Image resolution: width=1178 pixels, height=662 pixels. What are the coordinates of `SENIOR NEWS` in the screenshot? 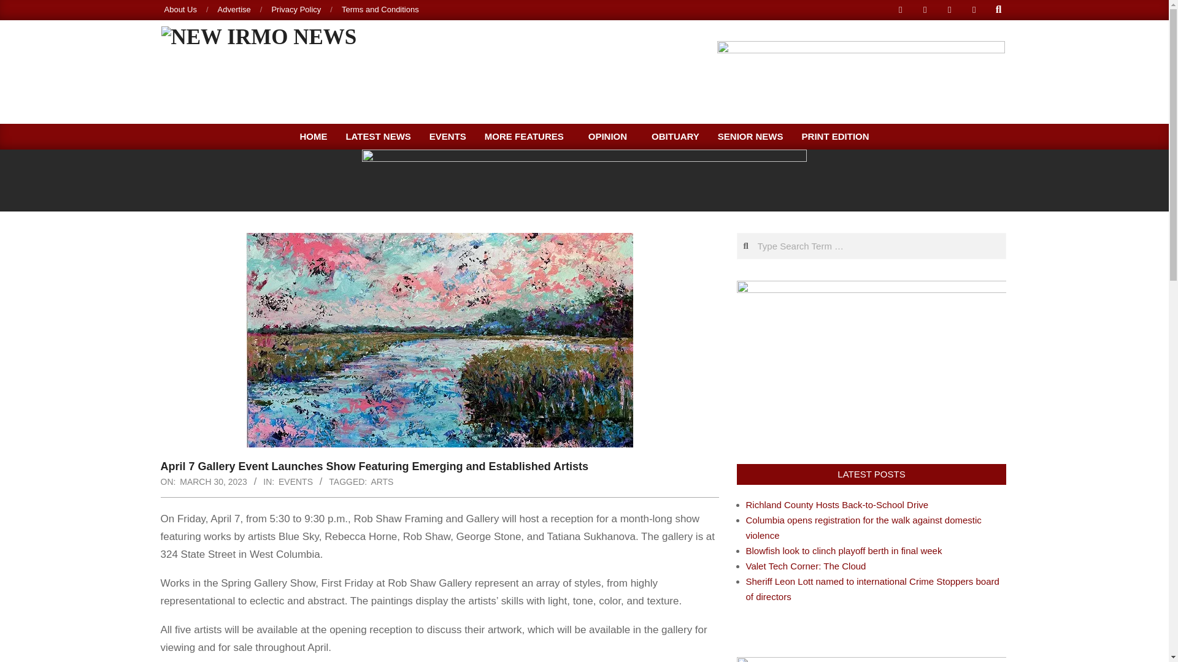 It's located at (751, 136).